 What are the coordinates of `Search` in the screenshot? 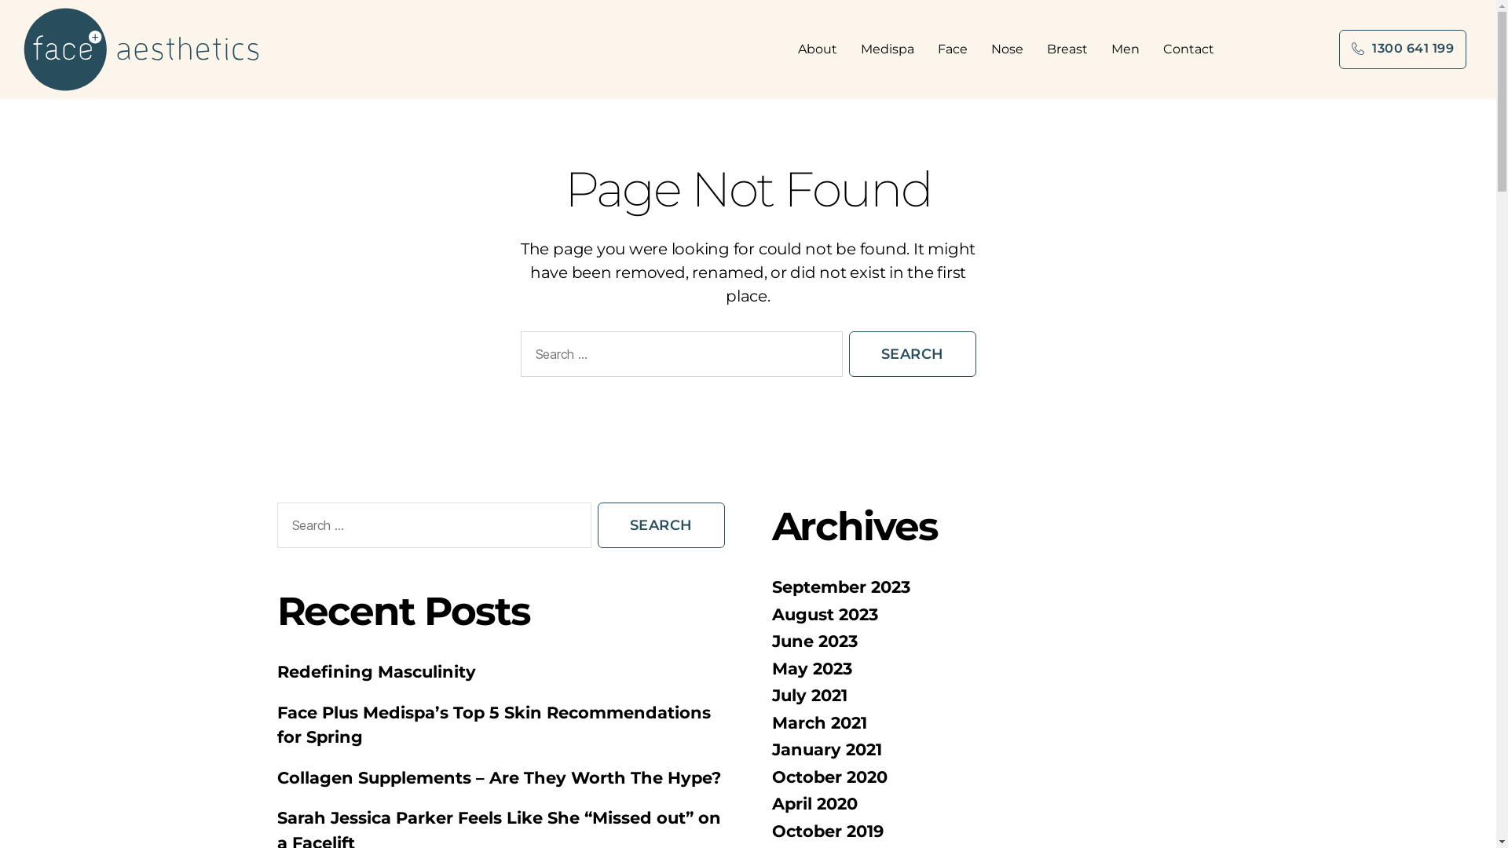 It's located at (912, 354).